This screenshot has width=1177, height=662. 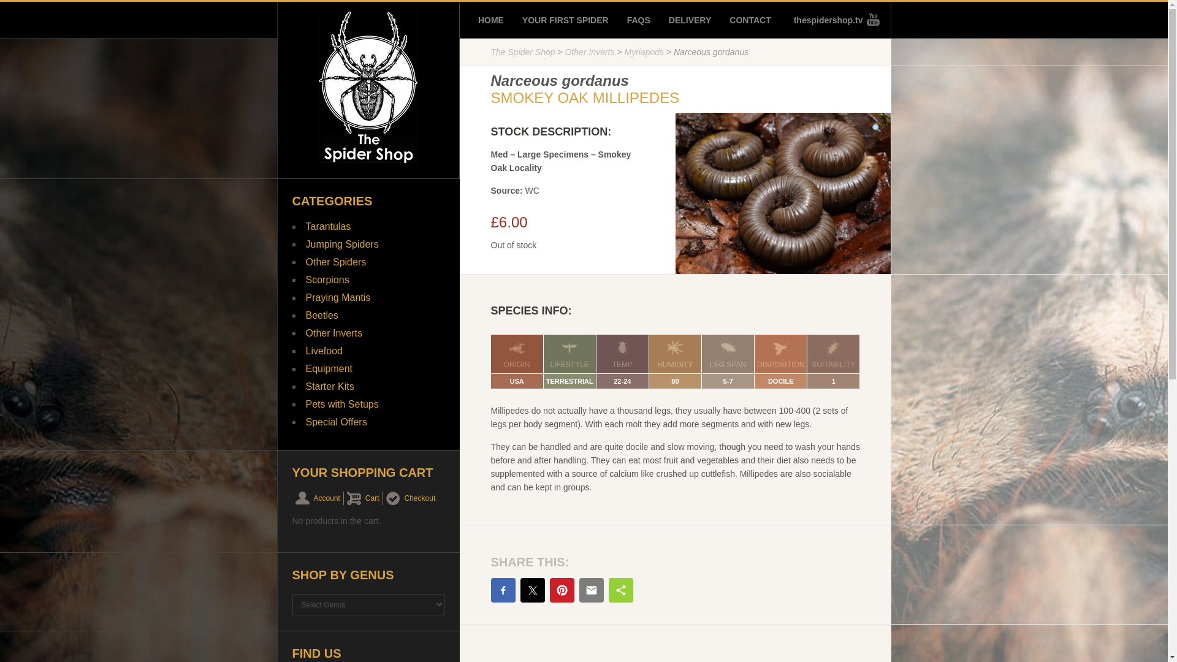 What do you see at coordinates (318, 498) in the screenshot?
I see `My Account` at bounding box center [318, 498].